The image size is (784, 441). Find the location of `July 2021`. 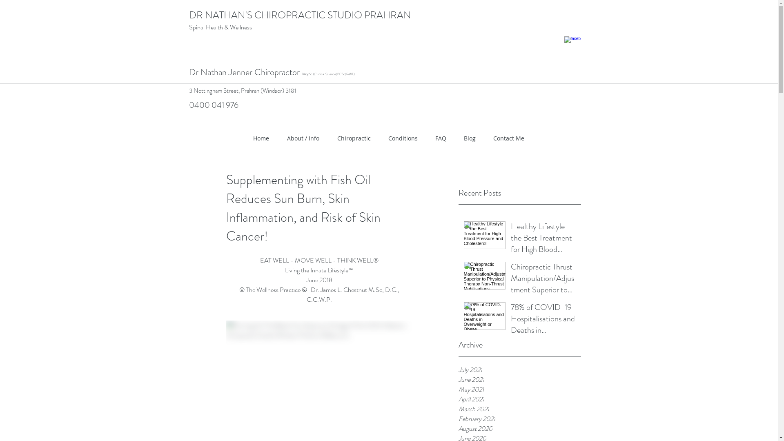

July 2021 is located at coordinates (519, 370).